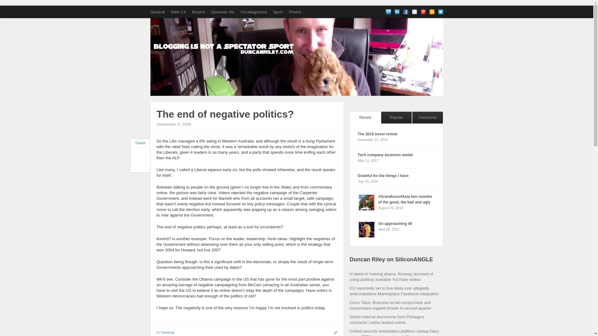  What do you see at coordinates (254, 12) in the screenshot?
I see `Uncategorized` at bounding box center [254, 12].